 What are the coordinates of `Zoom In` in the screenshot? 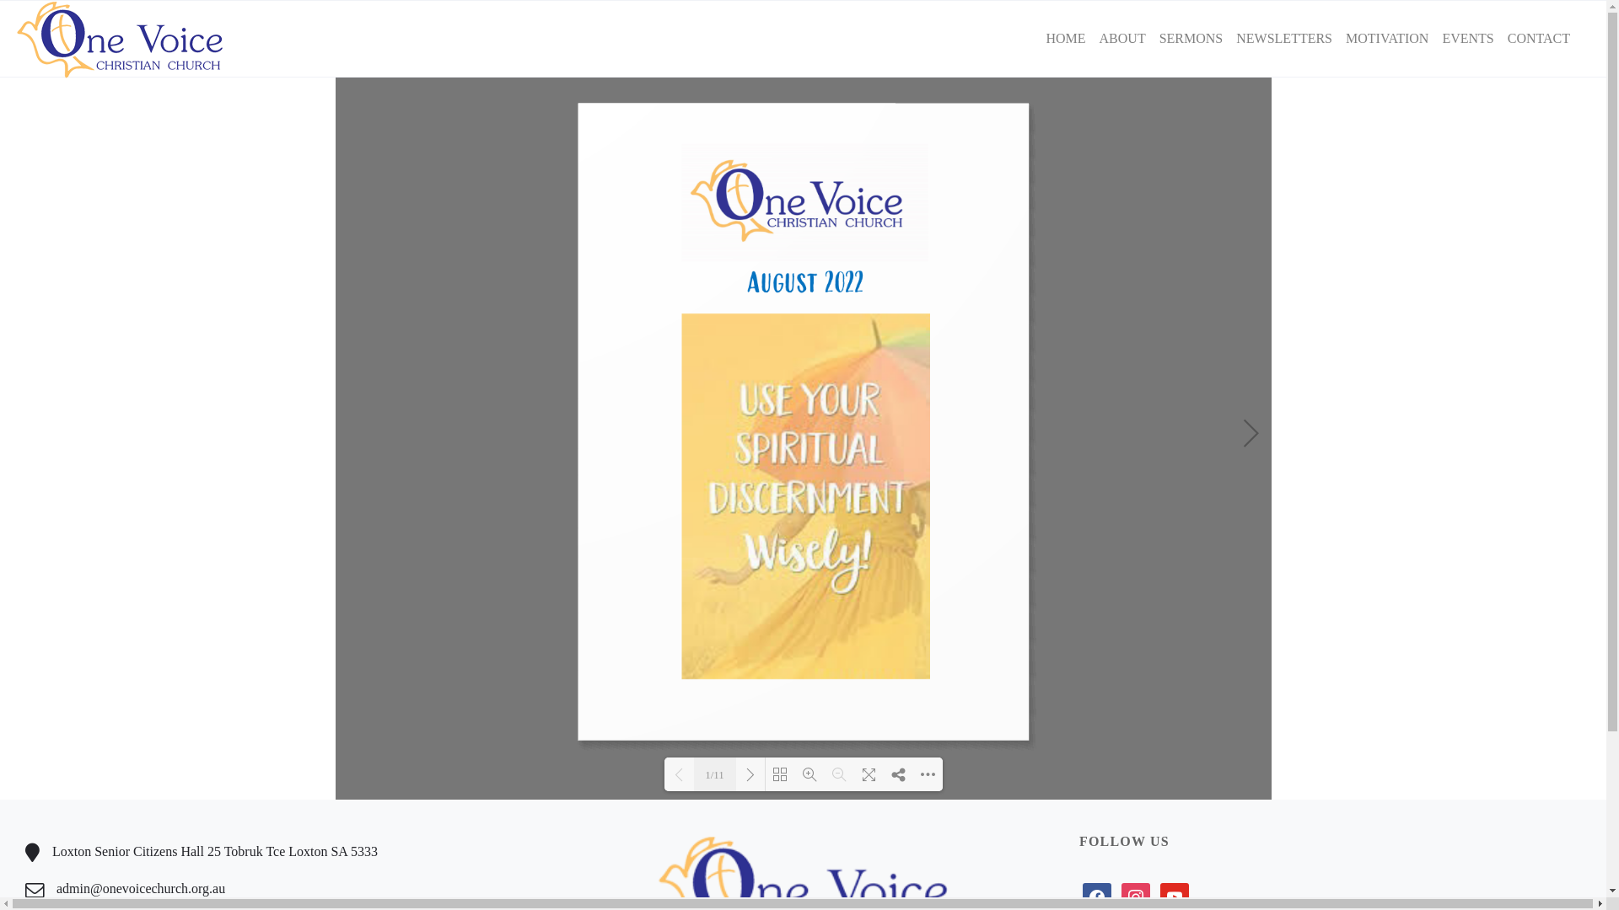 It's located at (809, 774).